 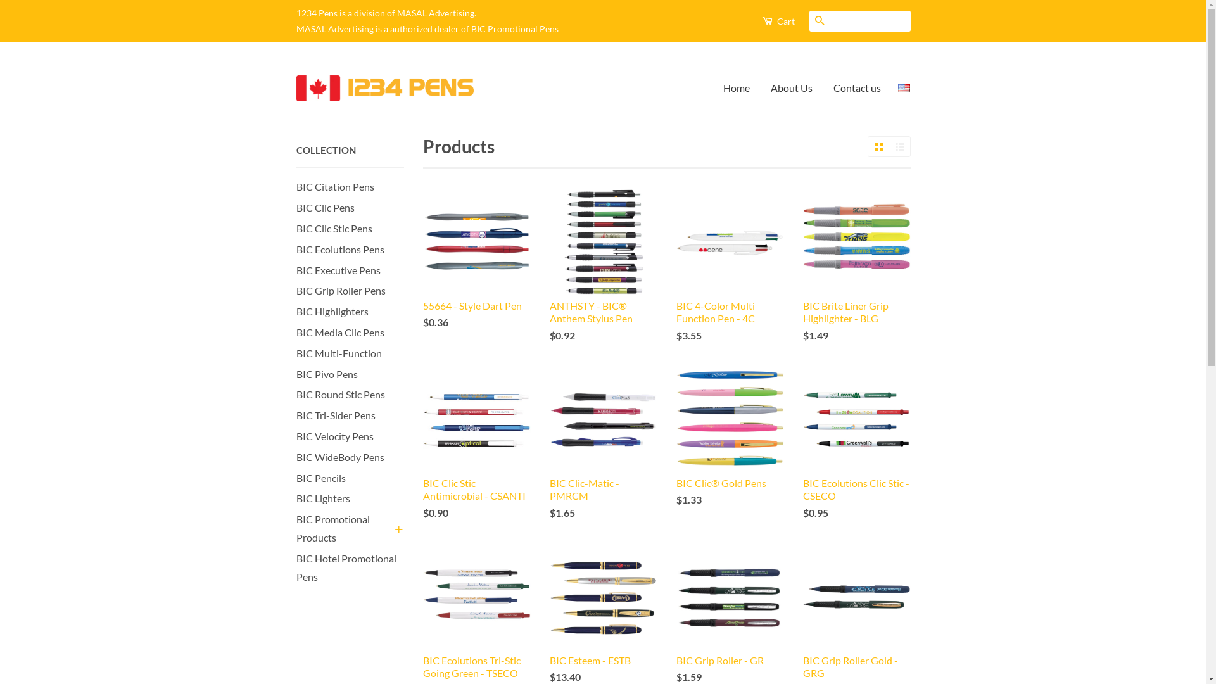 I want to click on BIC Tri-Sider Pens, so click(x=336, y=415).